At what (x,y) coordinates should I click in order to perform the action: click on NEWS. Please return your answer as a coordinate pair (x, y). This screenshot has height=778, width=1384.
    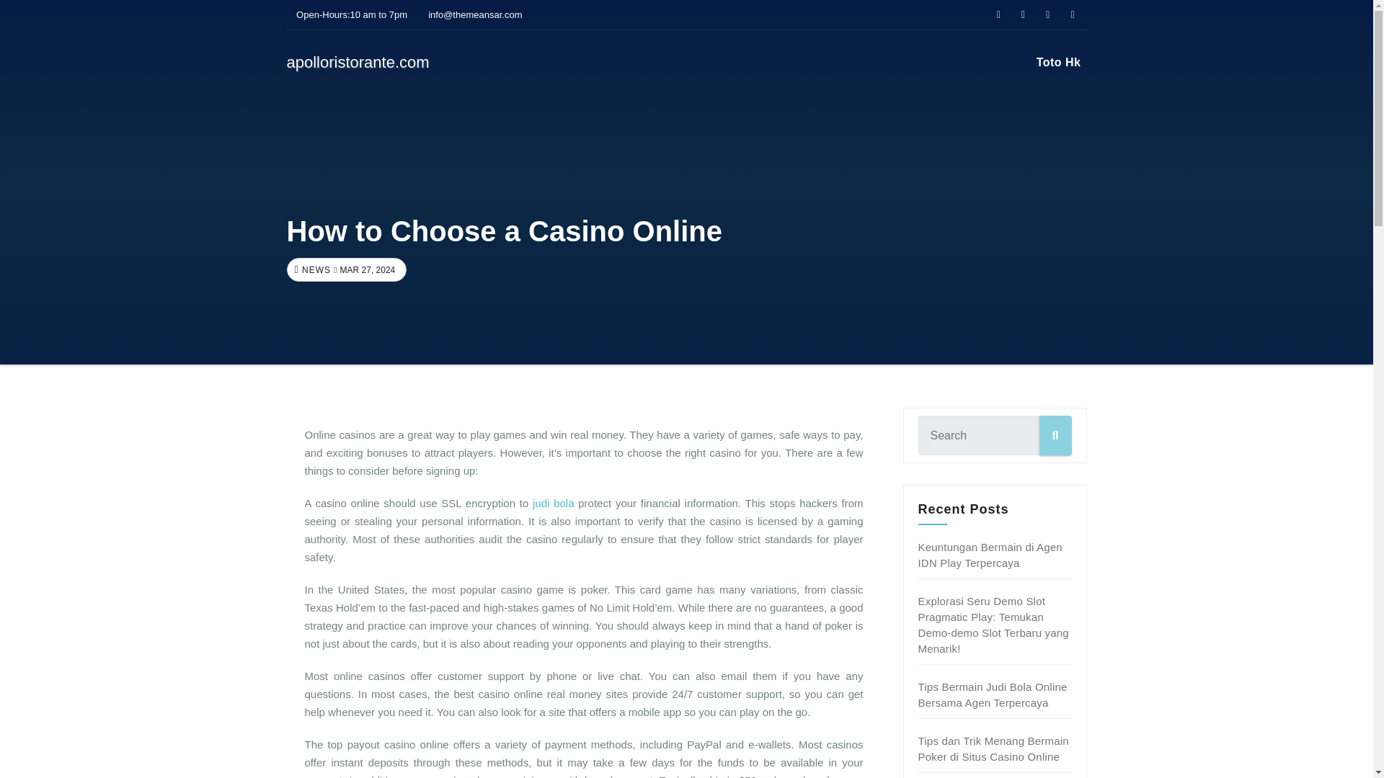
    Looking at the image, I should click on (314, 270).